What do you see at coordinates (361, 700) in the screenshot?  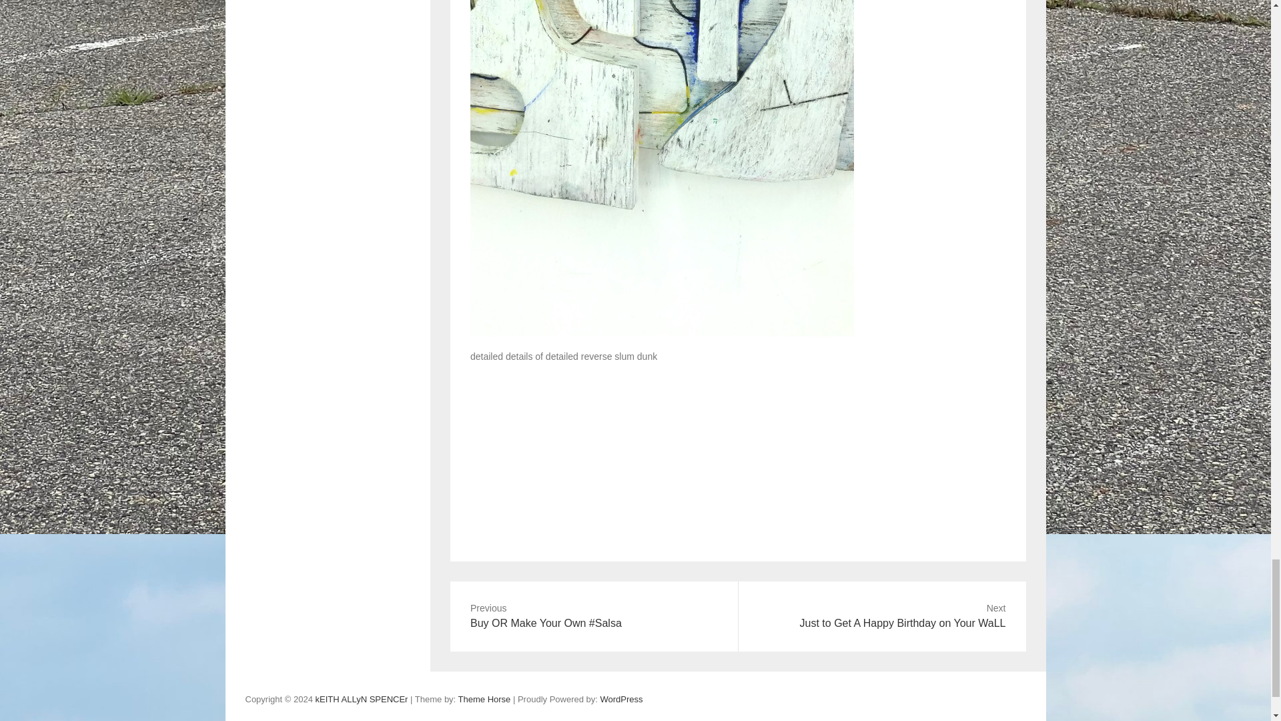 I see `Theme Horse` at bounding box center [361, 700].